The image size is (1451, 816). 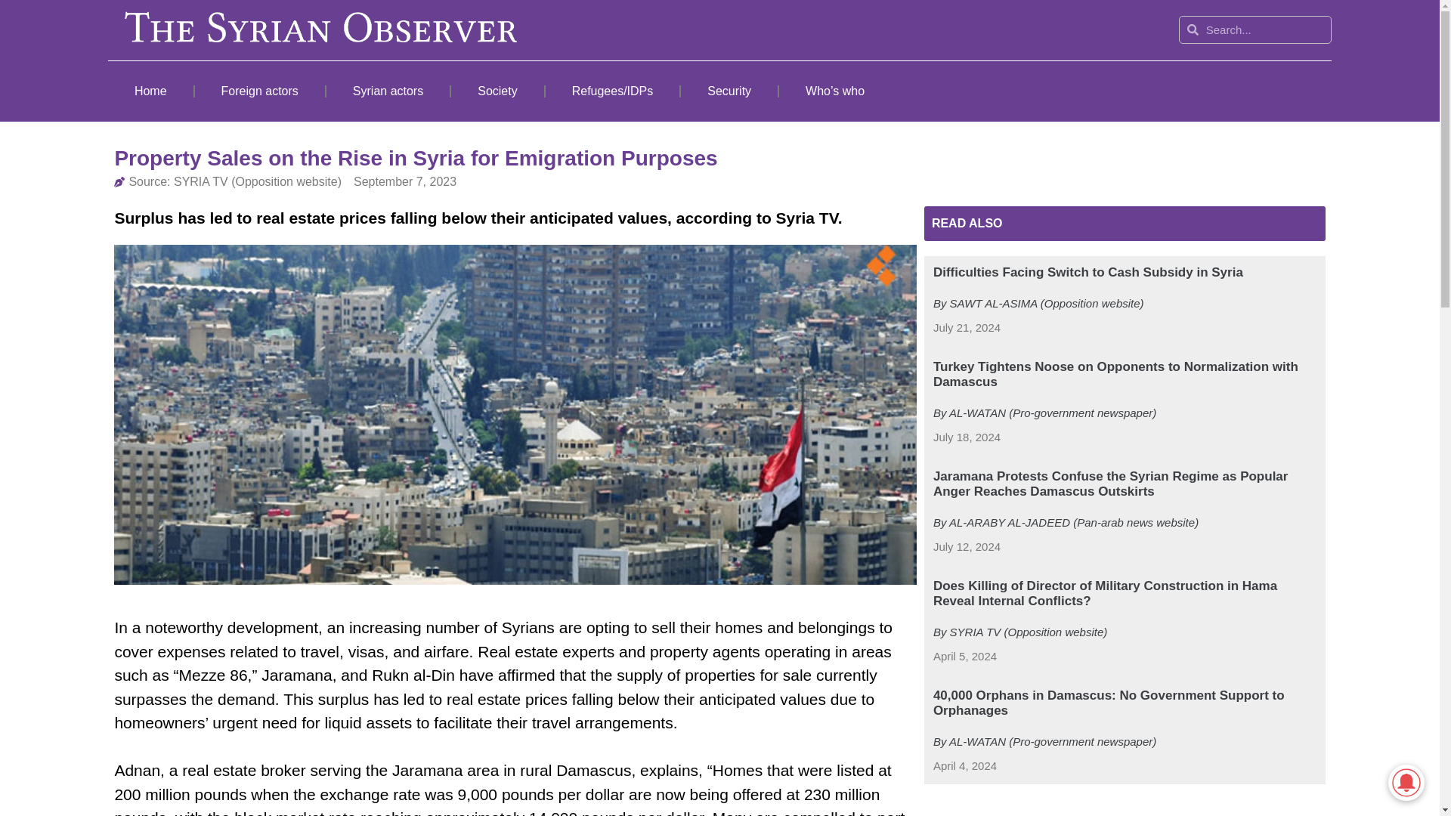 I want to click on Home, so click(x=150, y=91).